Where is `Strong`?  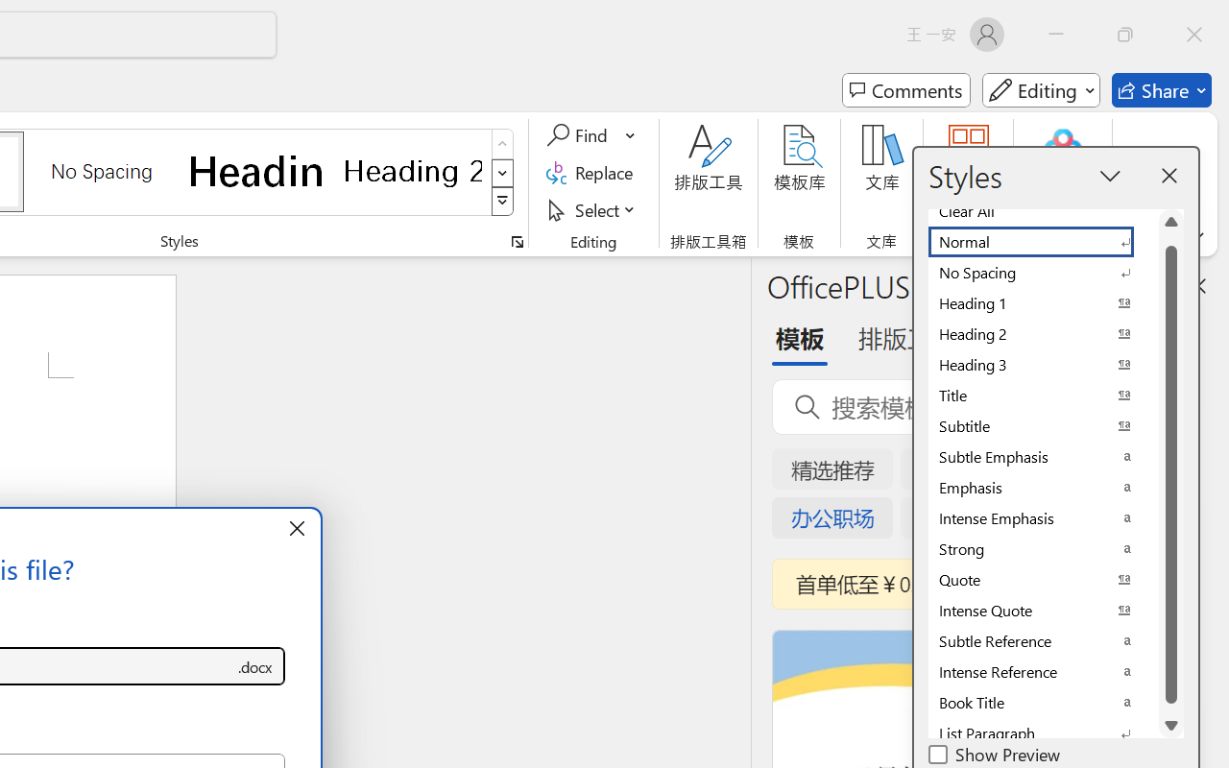 Strong is located at coordinates (1043, 549).